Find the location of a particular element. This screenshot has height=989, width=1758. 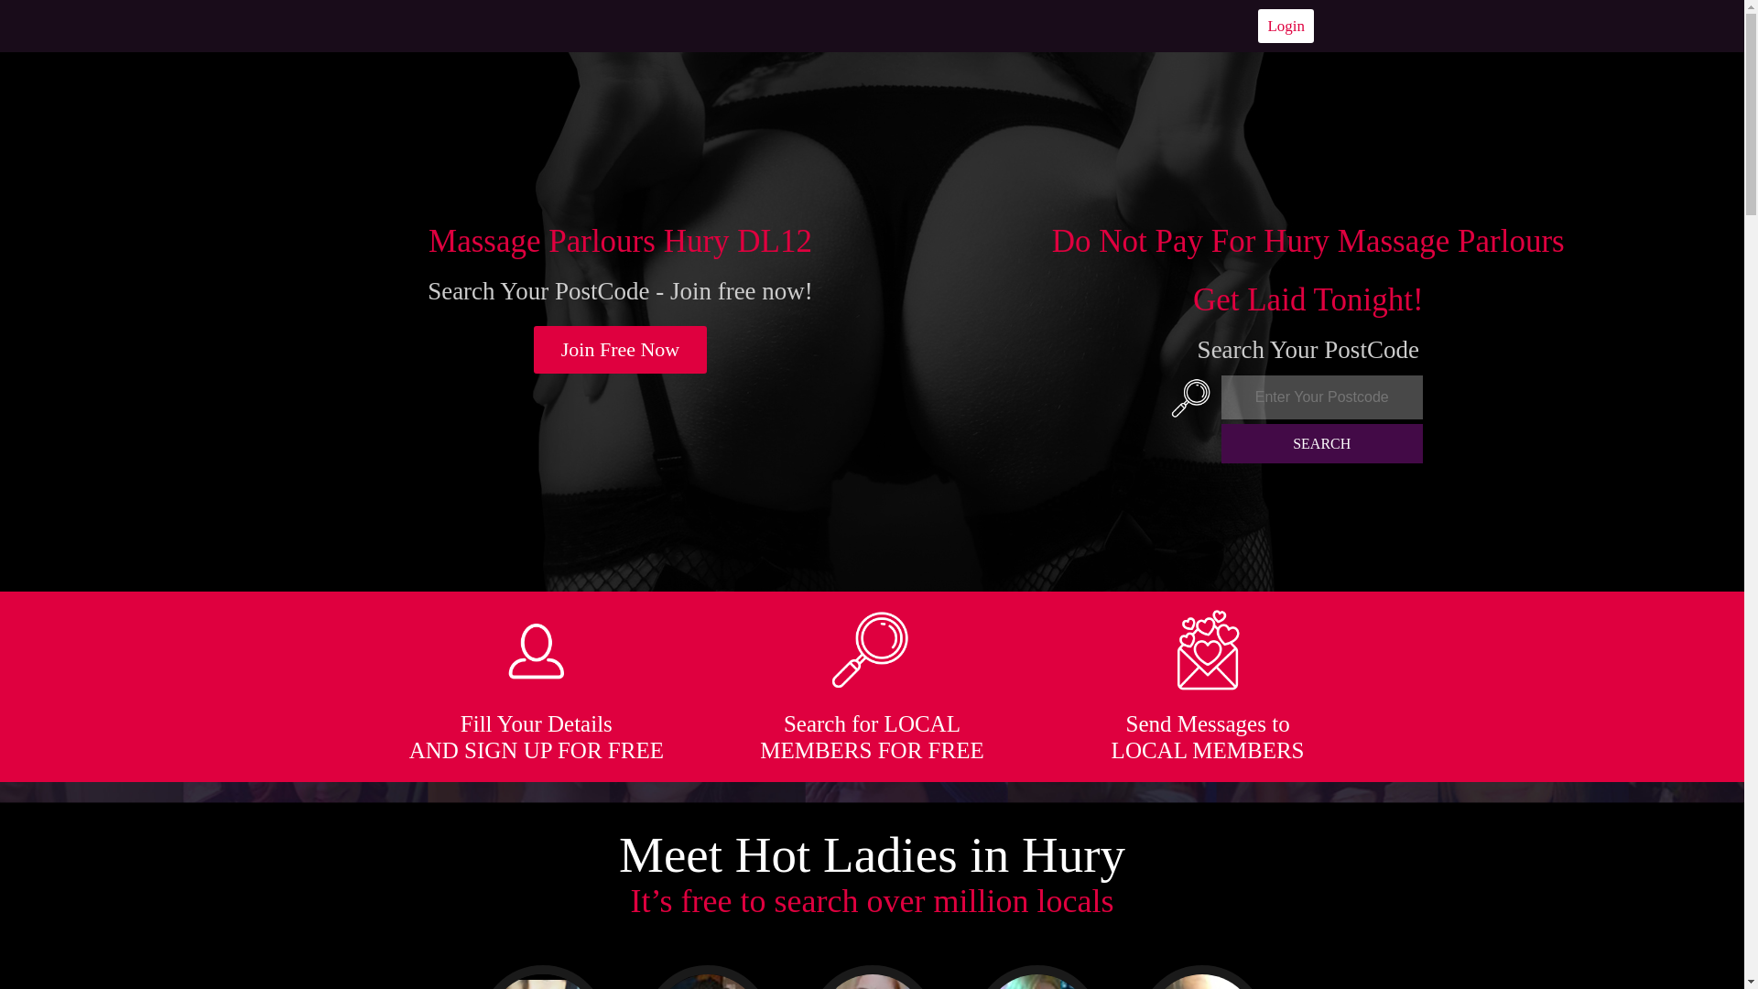

SEARCH is located at coordinates (1322, 443).